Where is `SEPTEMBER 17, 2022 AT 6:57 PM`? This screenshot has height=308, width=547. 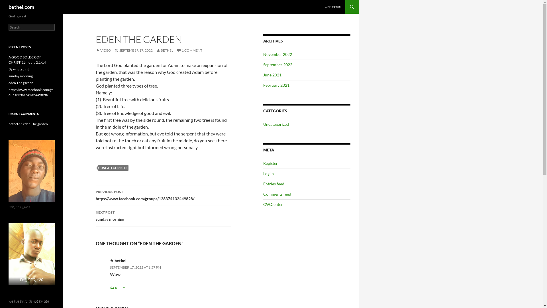
SEPTEMBER 17, 2022 AT 6:57 PM is located at coordinates (136, 268).